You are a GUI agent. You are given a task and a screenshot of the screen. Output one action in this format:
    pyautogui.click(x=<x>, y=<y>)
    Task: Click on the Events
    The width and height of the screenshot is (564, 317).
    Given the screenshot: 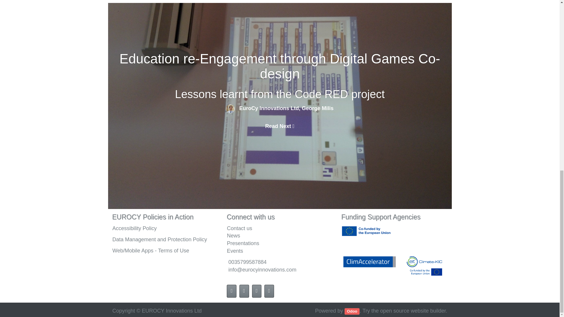 What is the action you would take?
    pyautogui.click(x=235, y=251)
    